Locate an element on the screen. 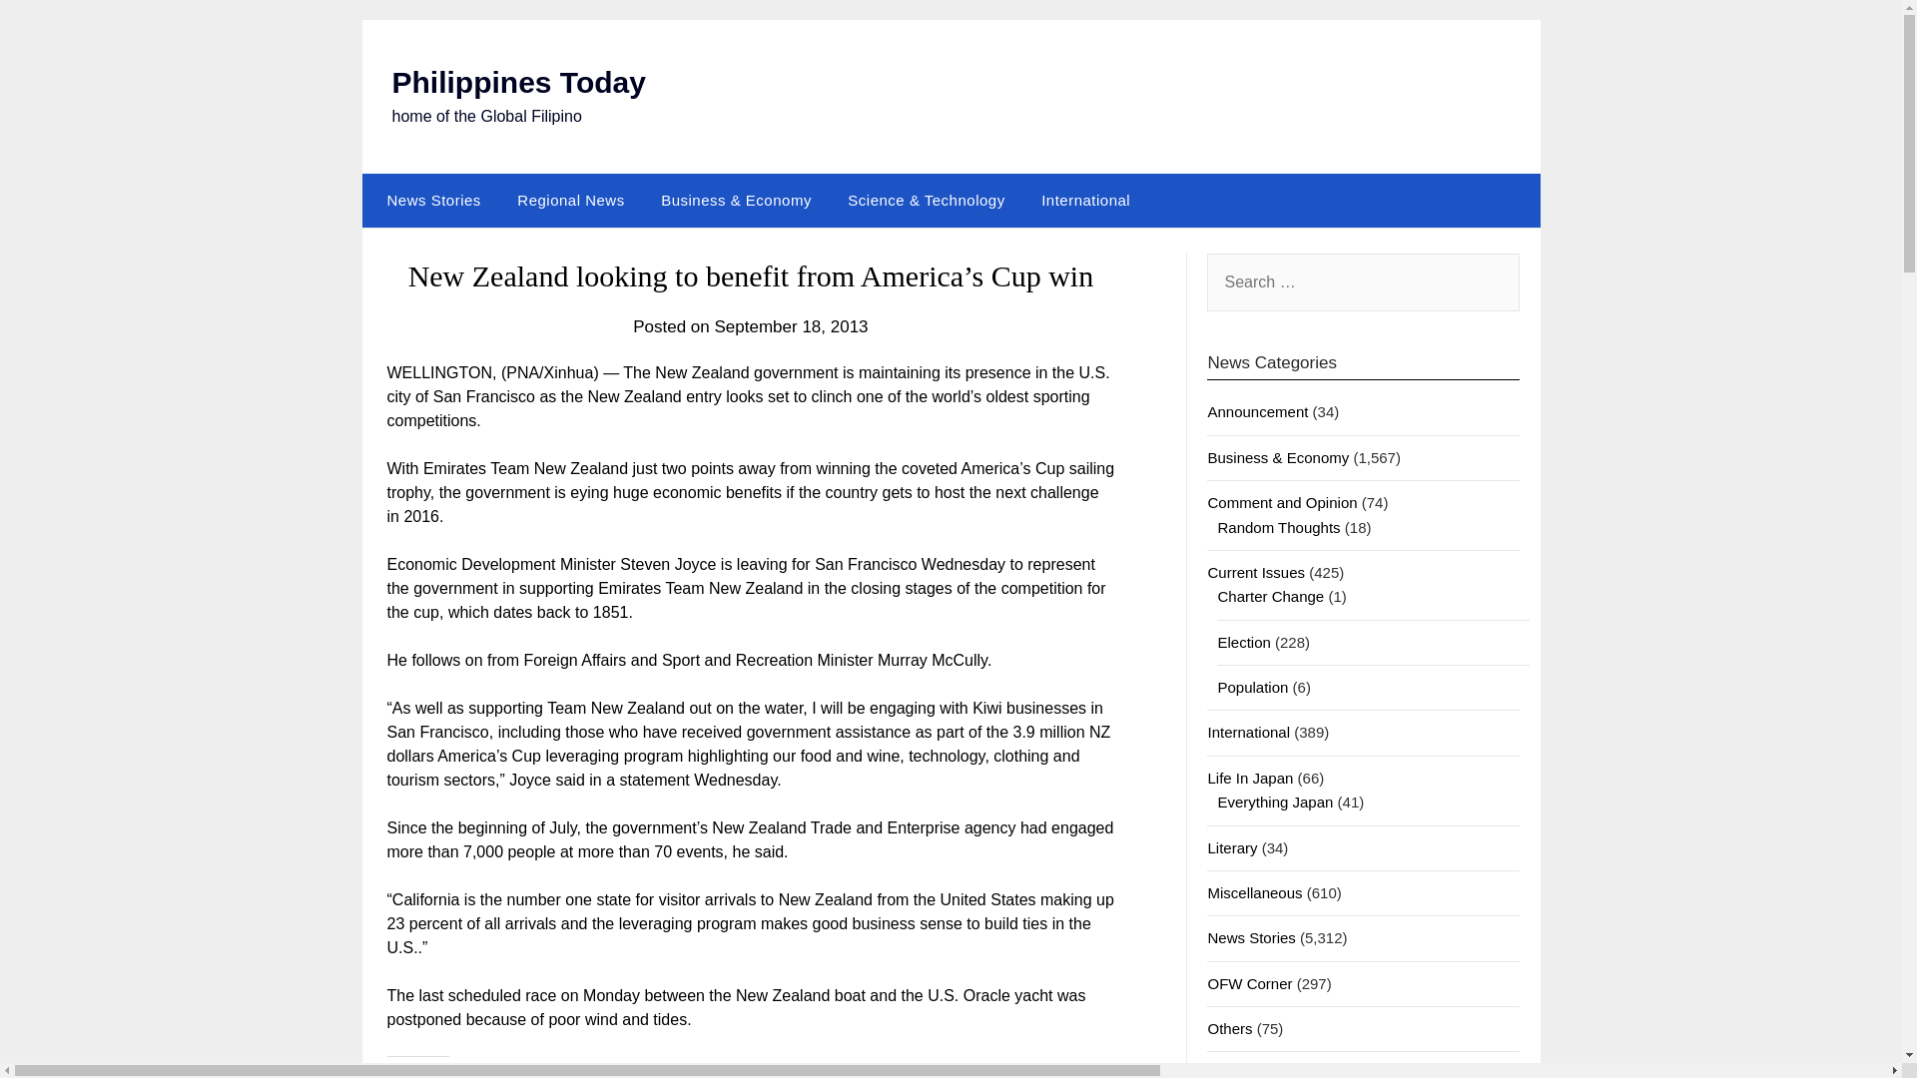 Image resolution: width=1917 pixels, height=1078 pixels. Everything Japan is located at coordinates (1274, 802).